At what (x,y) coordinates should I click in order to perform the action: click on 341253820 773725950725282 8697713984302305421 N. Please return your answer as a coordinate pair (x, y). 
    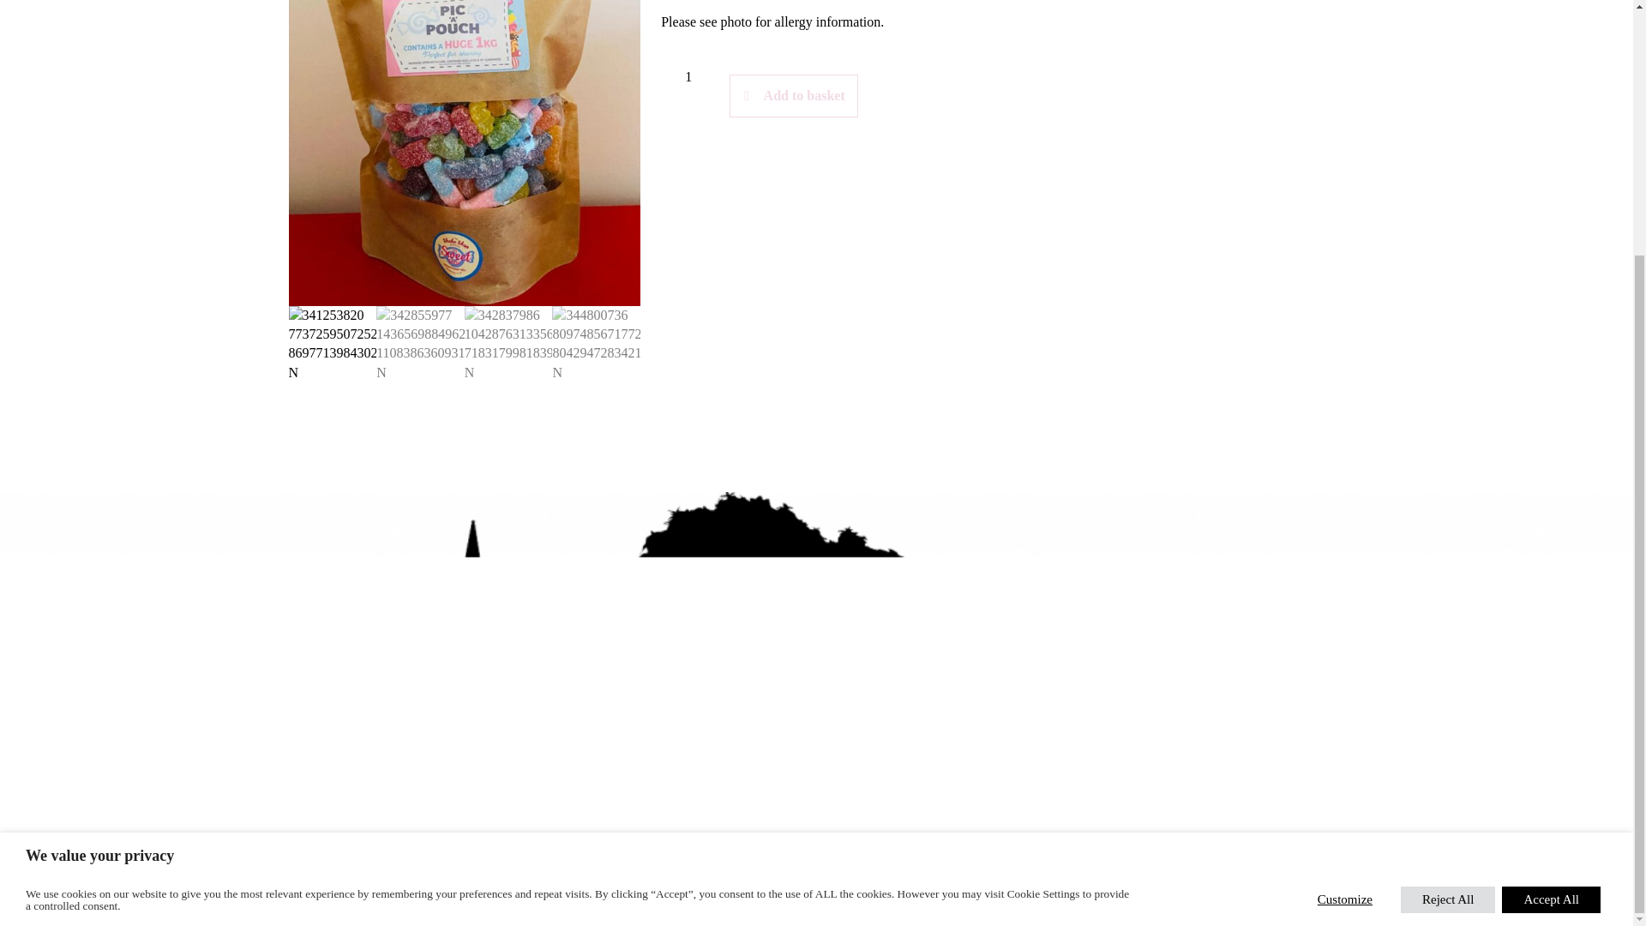
    Looking at the image, I should click on (464, 153).